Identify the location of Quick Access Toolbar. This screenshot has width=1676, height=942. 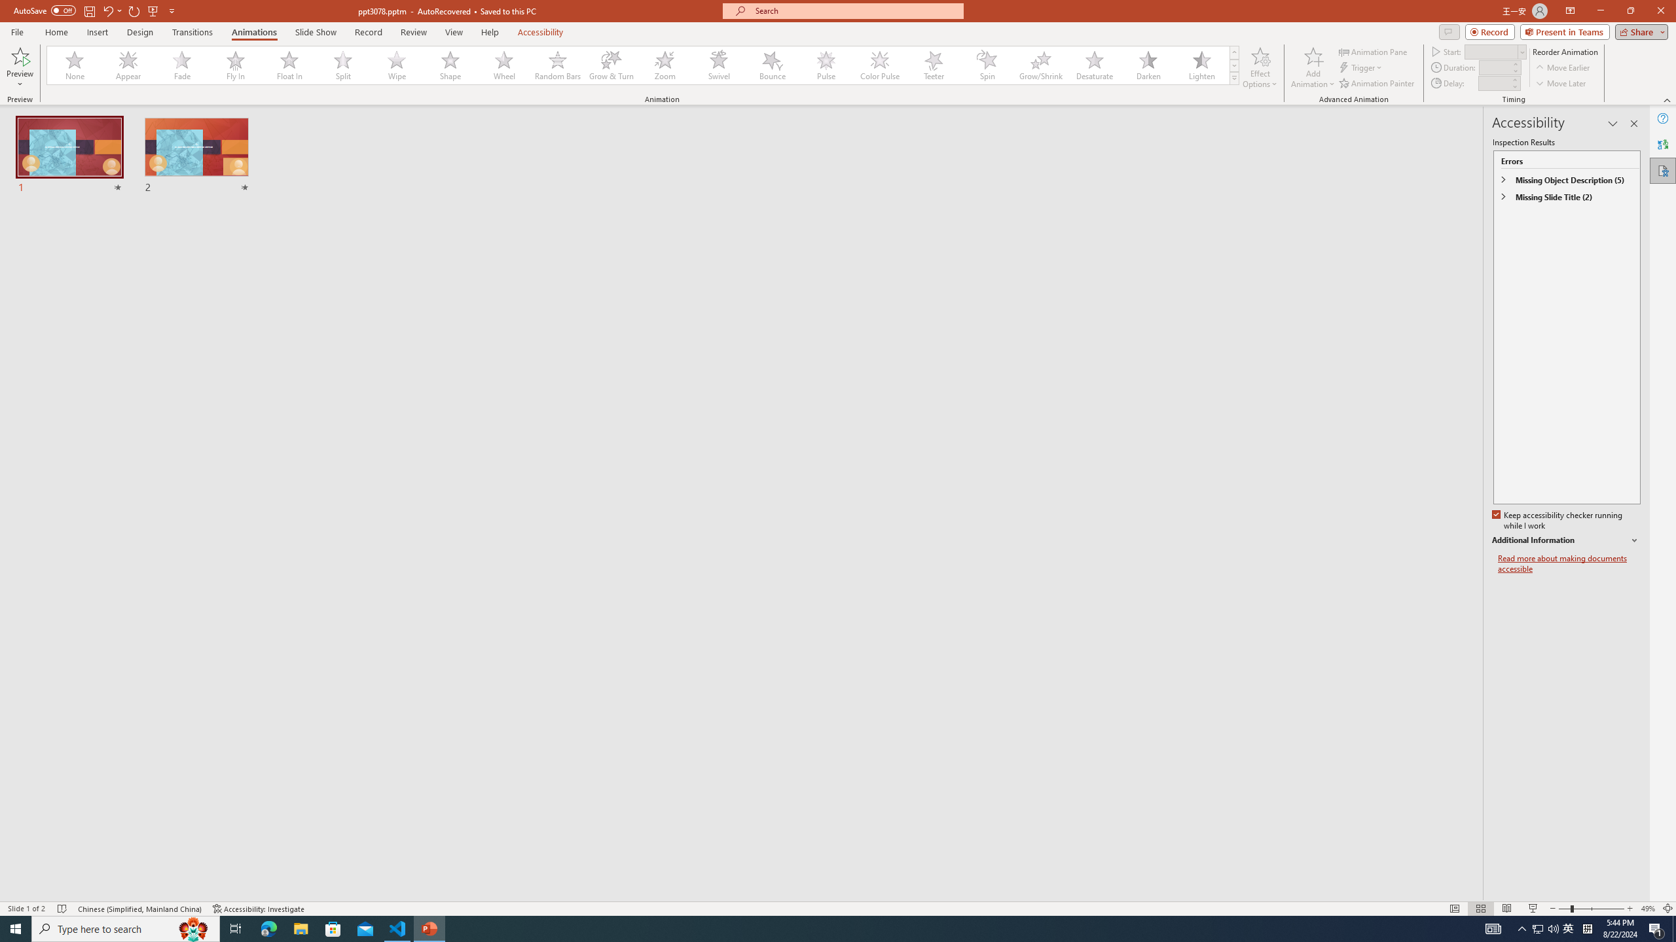
(96, 11).